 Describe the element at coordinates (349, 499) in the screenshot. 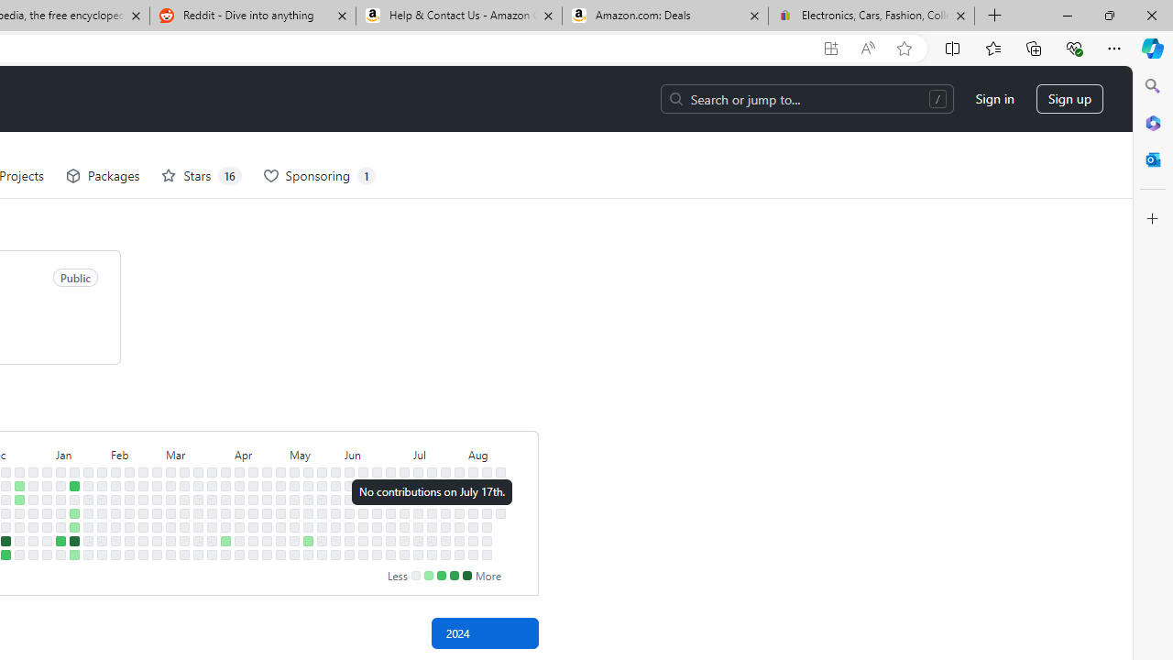

I see `No contributions on June 4th.` at that location.